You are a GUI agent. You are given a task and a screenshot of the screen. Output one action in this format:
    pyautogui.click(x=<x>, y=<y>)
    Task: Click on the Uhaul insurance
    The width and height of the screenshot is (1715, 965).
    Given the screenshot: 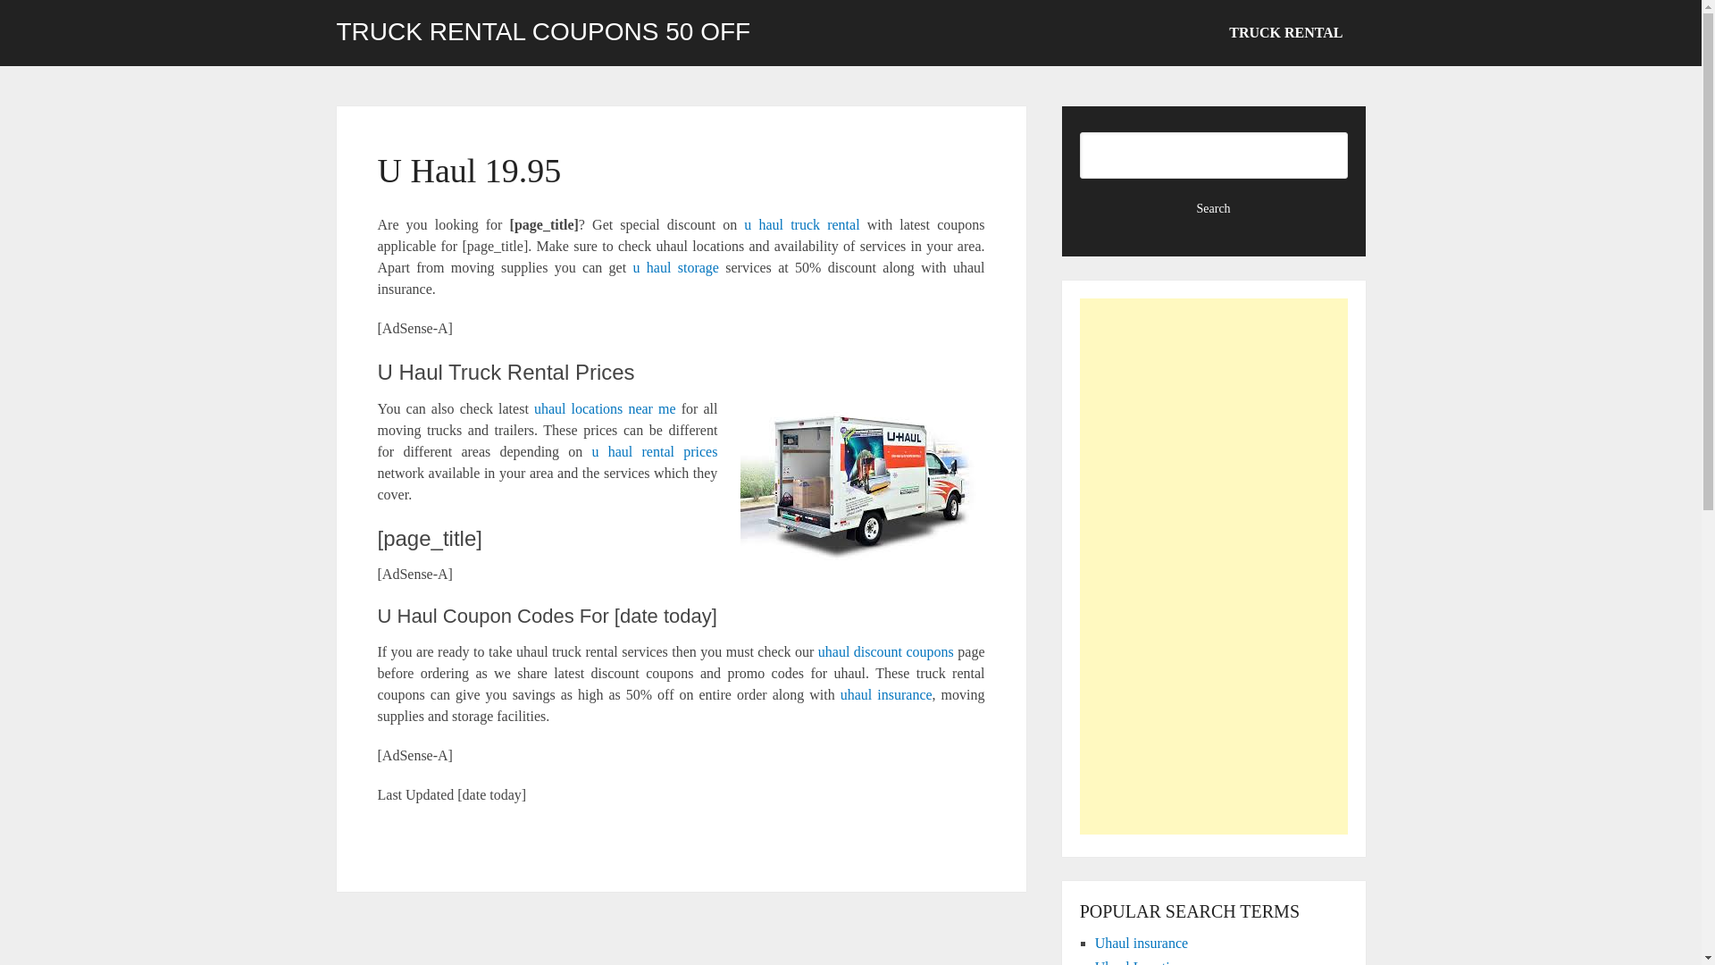 What is the action you would take?
    pyautogui.click(x=1142, y=942)
    